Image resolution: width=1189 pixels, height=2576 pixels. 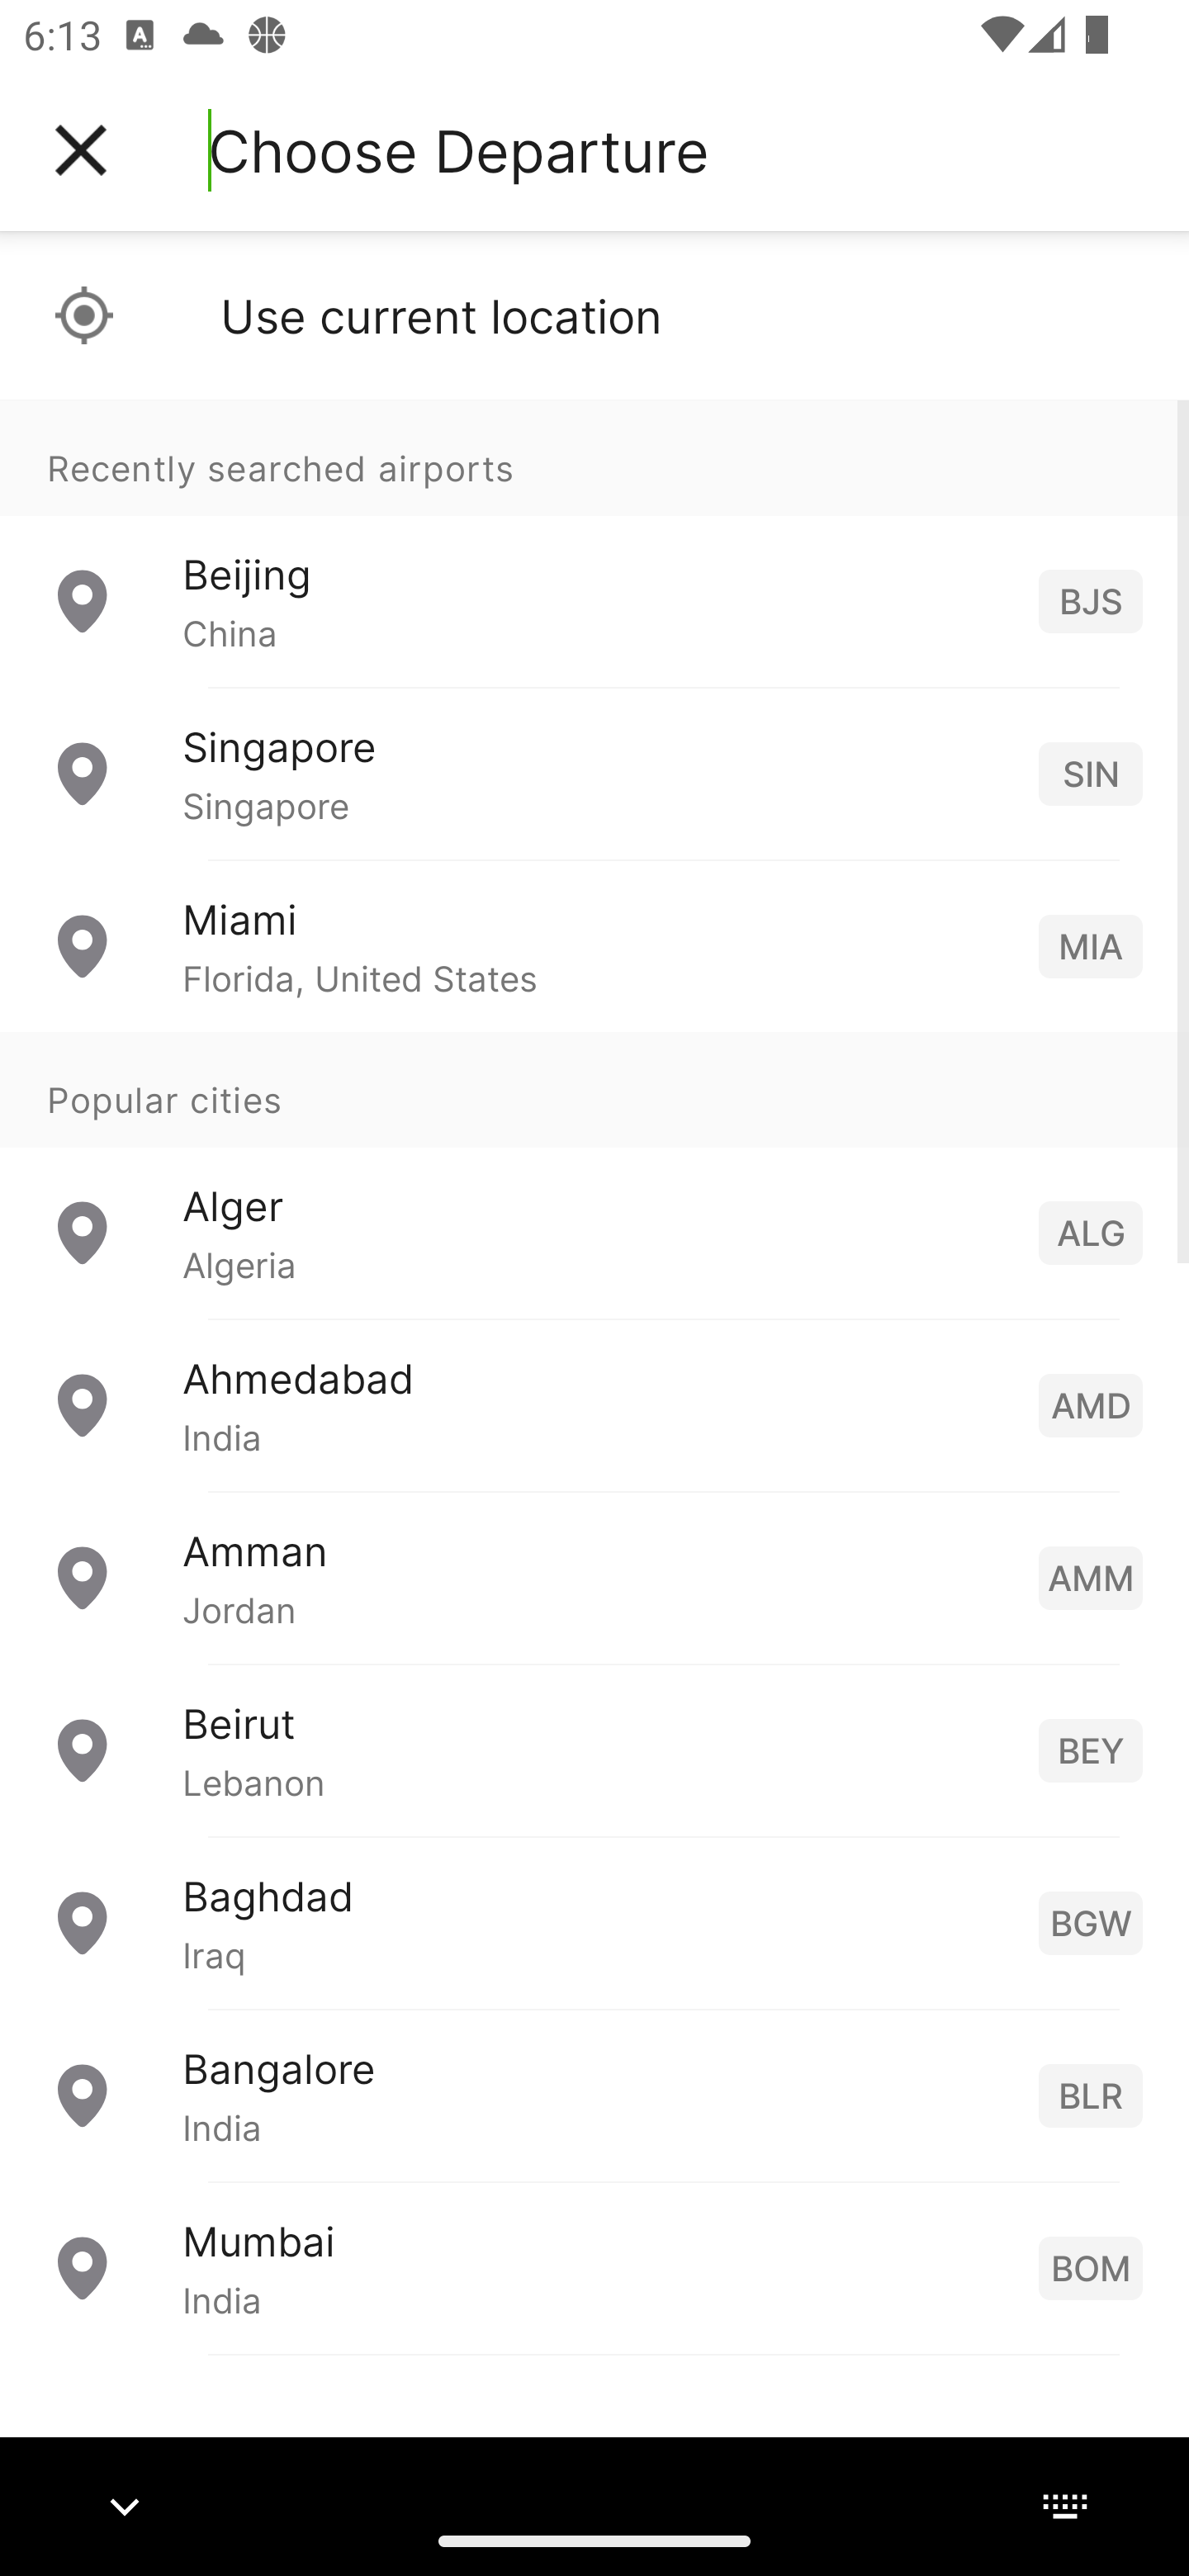 What do you see at coordinates (458, 150) in the screenshot?
I see `Choose Departure` at bounding box center [458, 150].